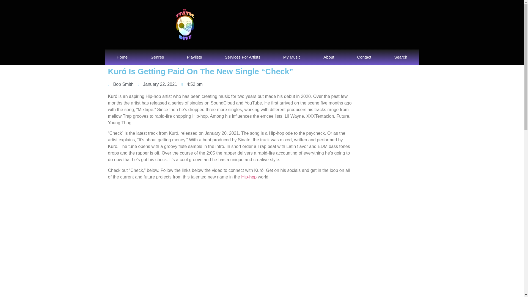 This screenshot has width=528, height=297. I want to click on Search, so click(401, 57).